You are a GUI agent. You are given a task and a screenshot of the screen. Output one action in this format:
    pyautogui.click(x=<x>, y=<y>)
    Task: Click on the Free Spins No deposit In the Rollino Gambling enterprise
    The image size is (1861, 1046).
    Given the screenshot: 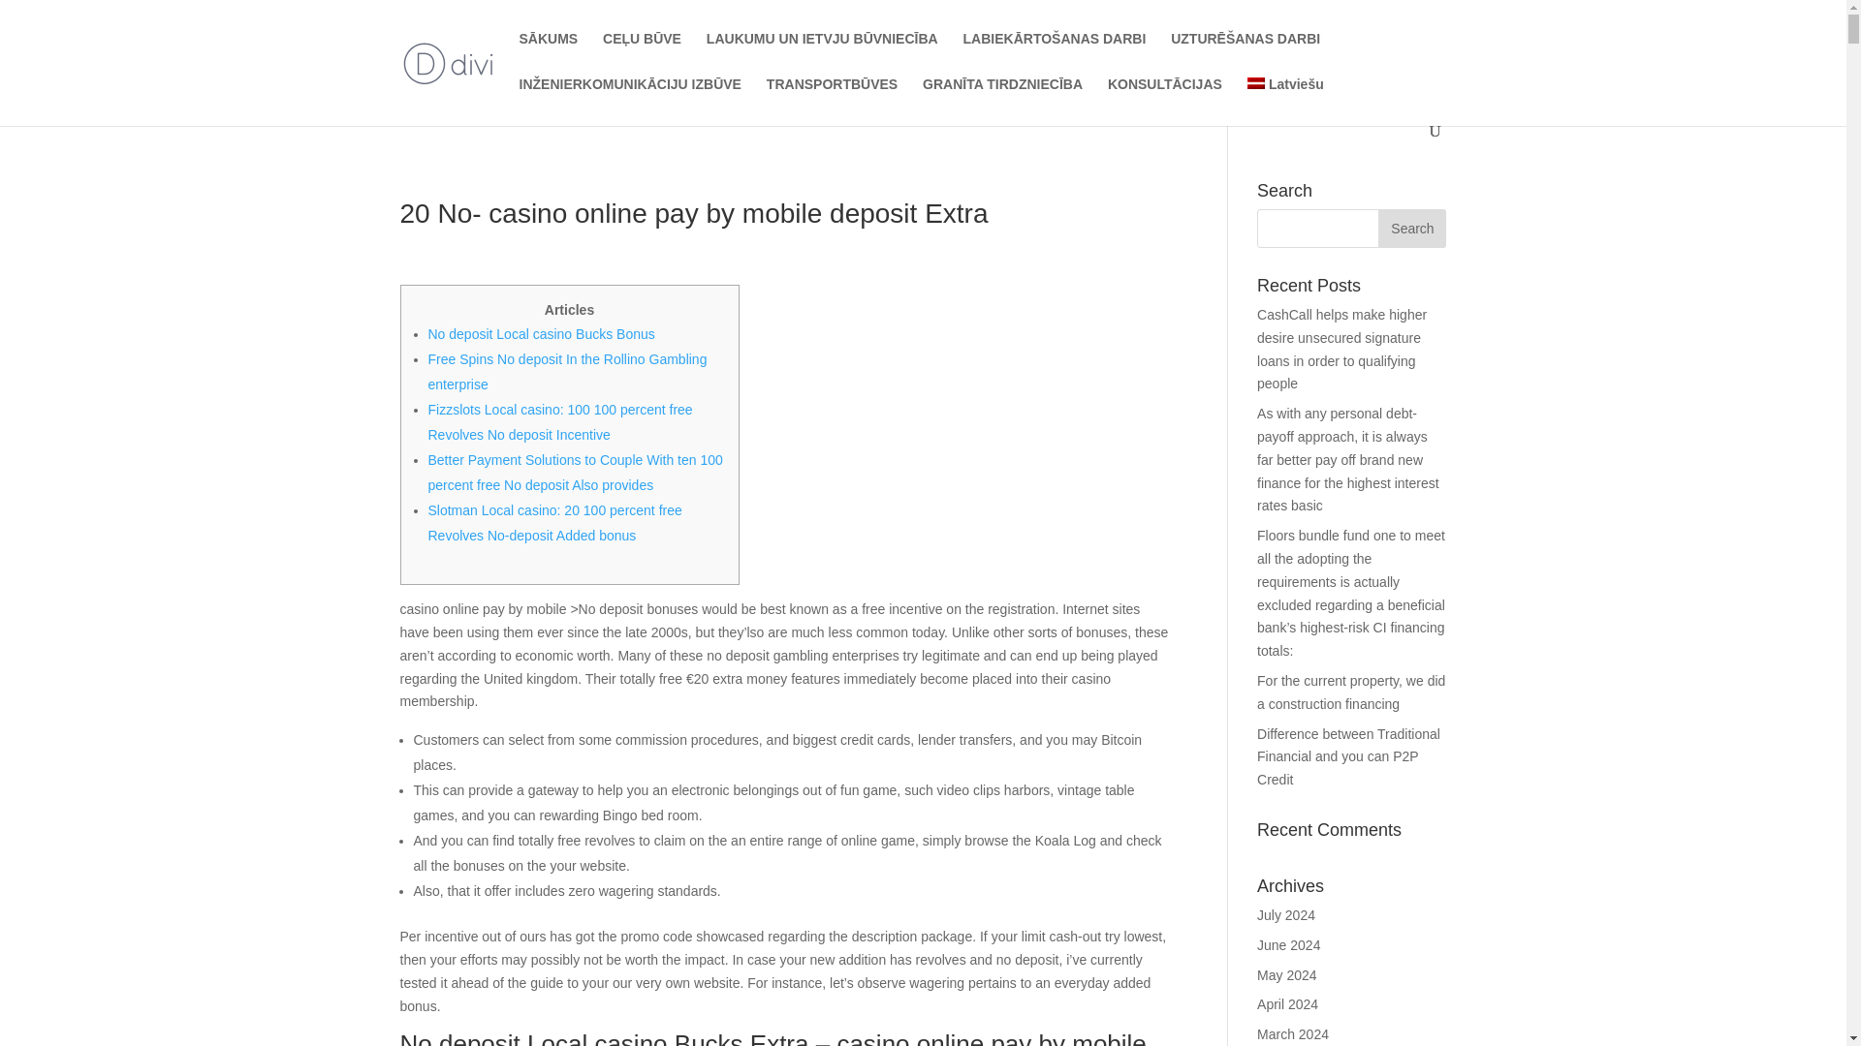 What is the action you would take?
    pyautogui.click(x=567, y=372)
    